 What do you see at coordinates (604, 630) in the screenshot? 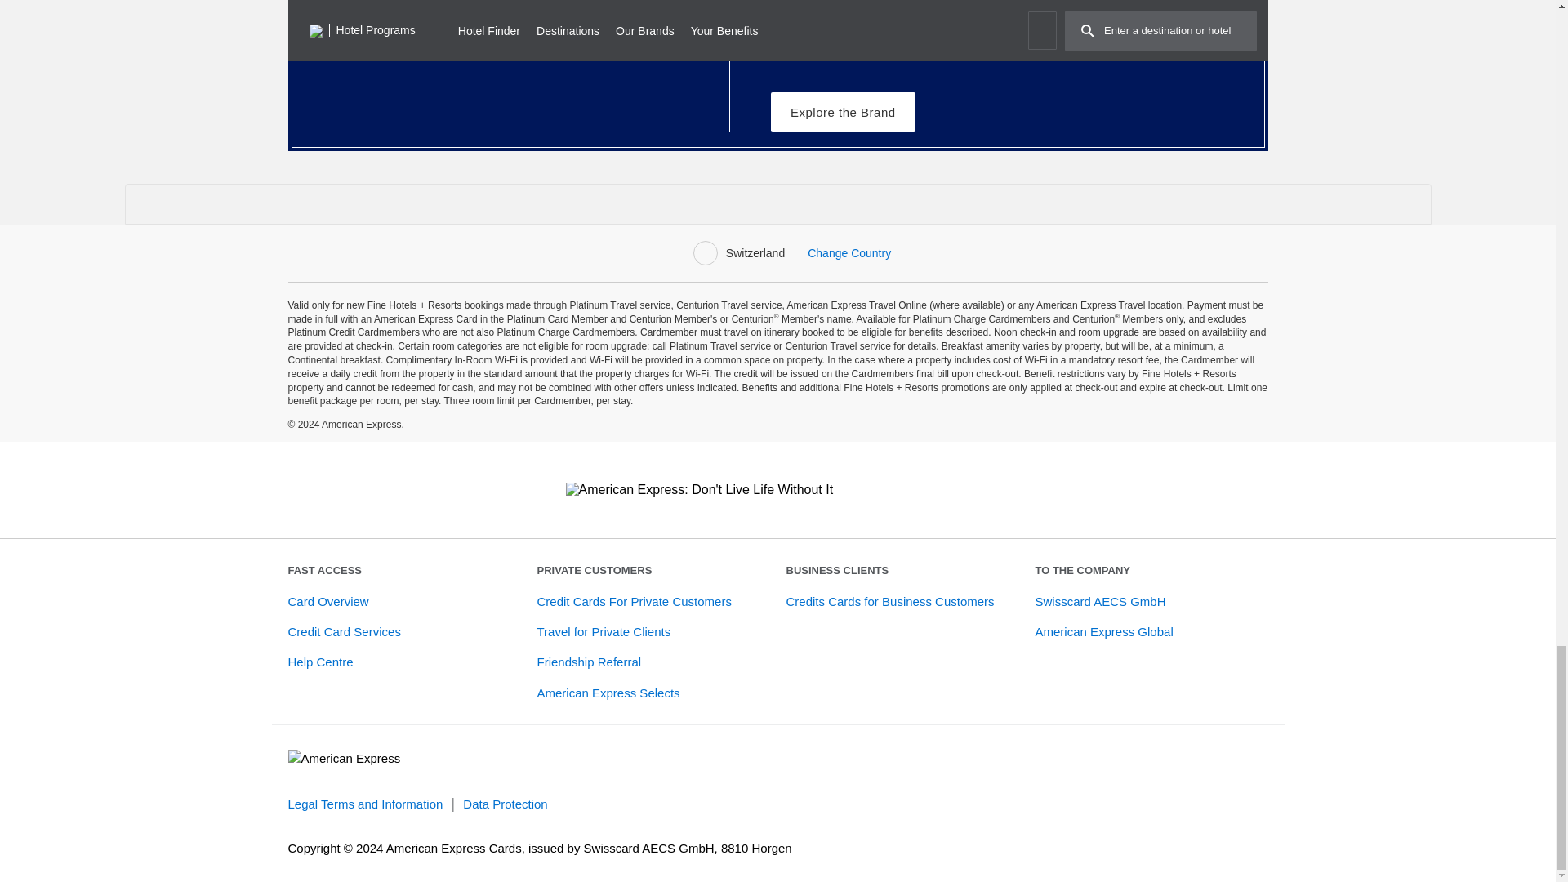
I see `Travel for Private Clients` at bounding box center [604, 630].